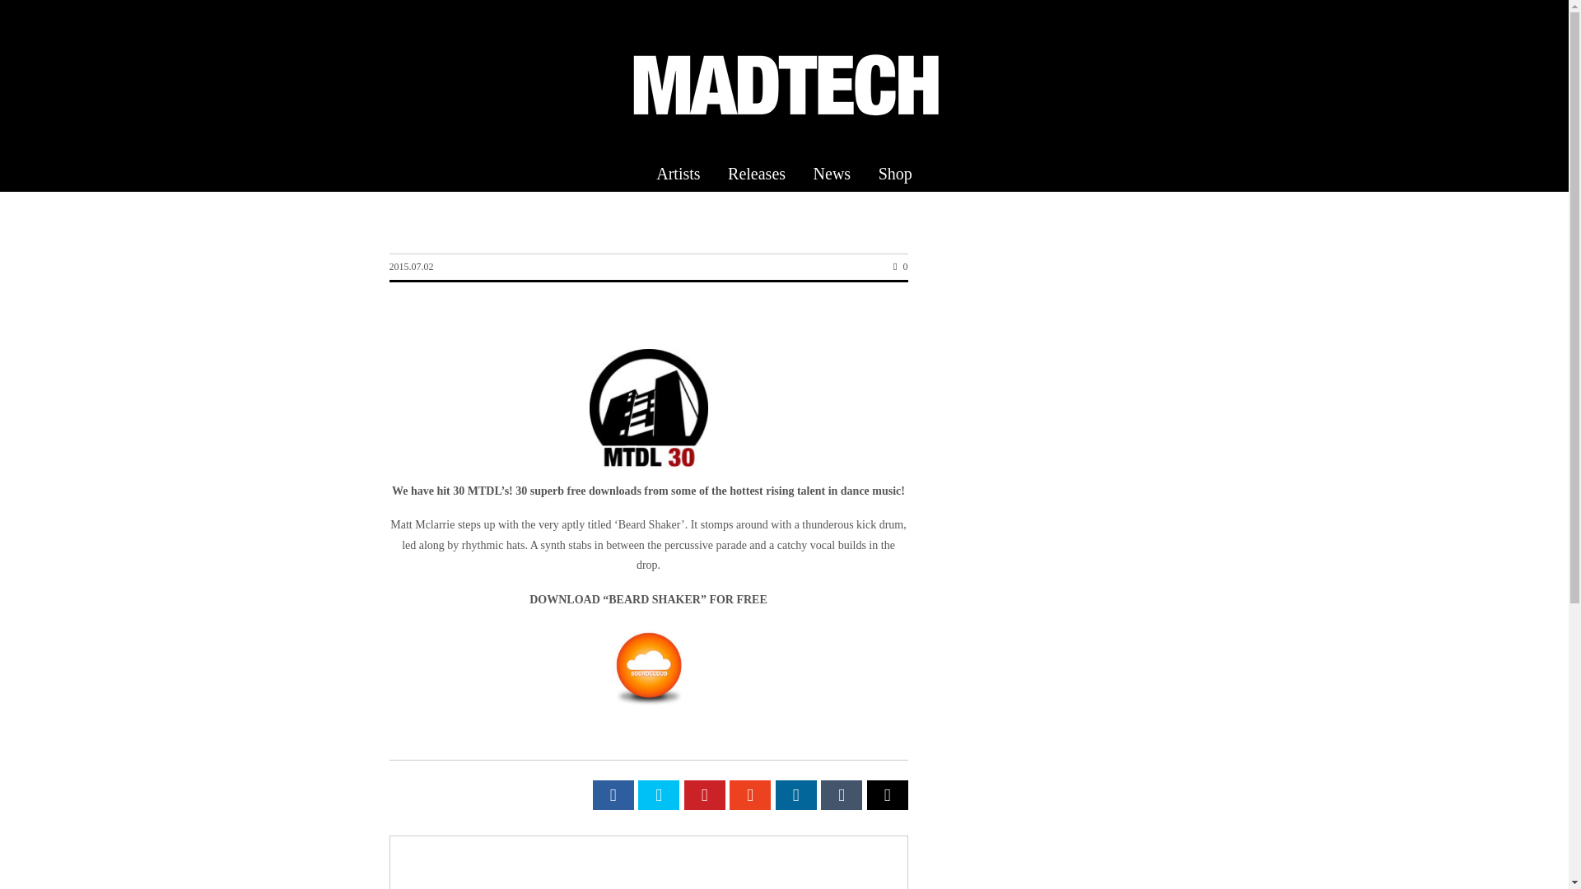 The height and width of the screenshot is (889, 1581). What do you see at coordinates (832, 173) in the screenshot?
I see `News` at bounding box center [832, 173].